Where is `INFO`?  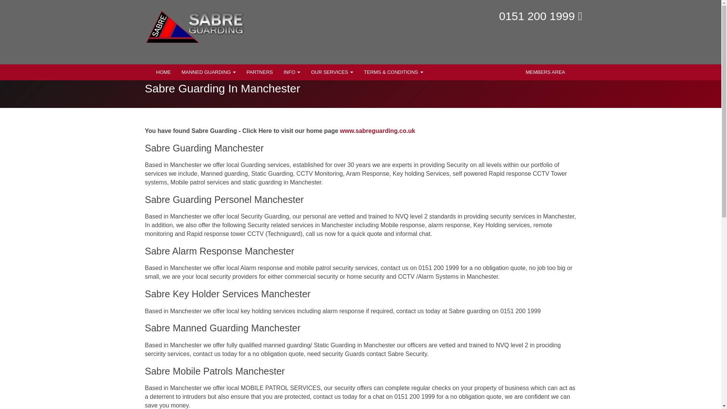
INFO is located at coordinates (292, 72).